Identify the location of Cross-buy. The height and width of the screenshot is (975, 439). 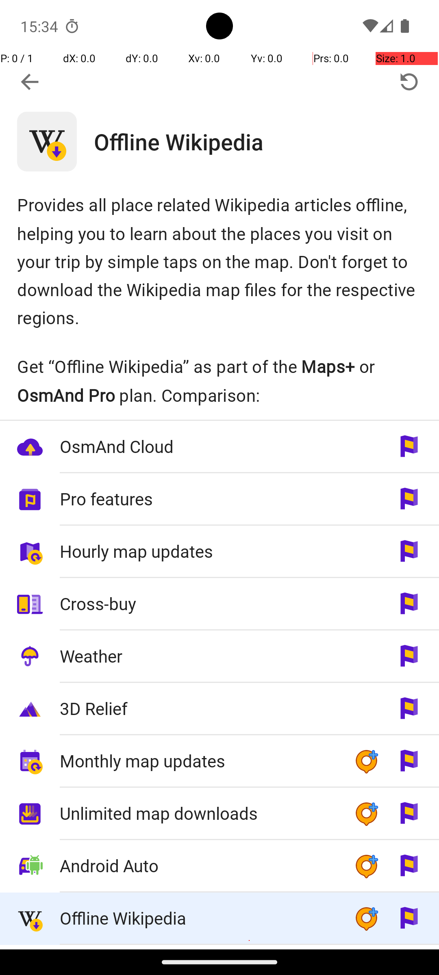
(198, 604).